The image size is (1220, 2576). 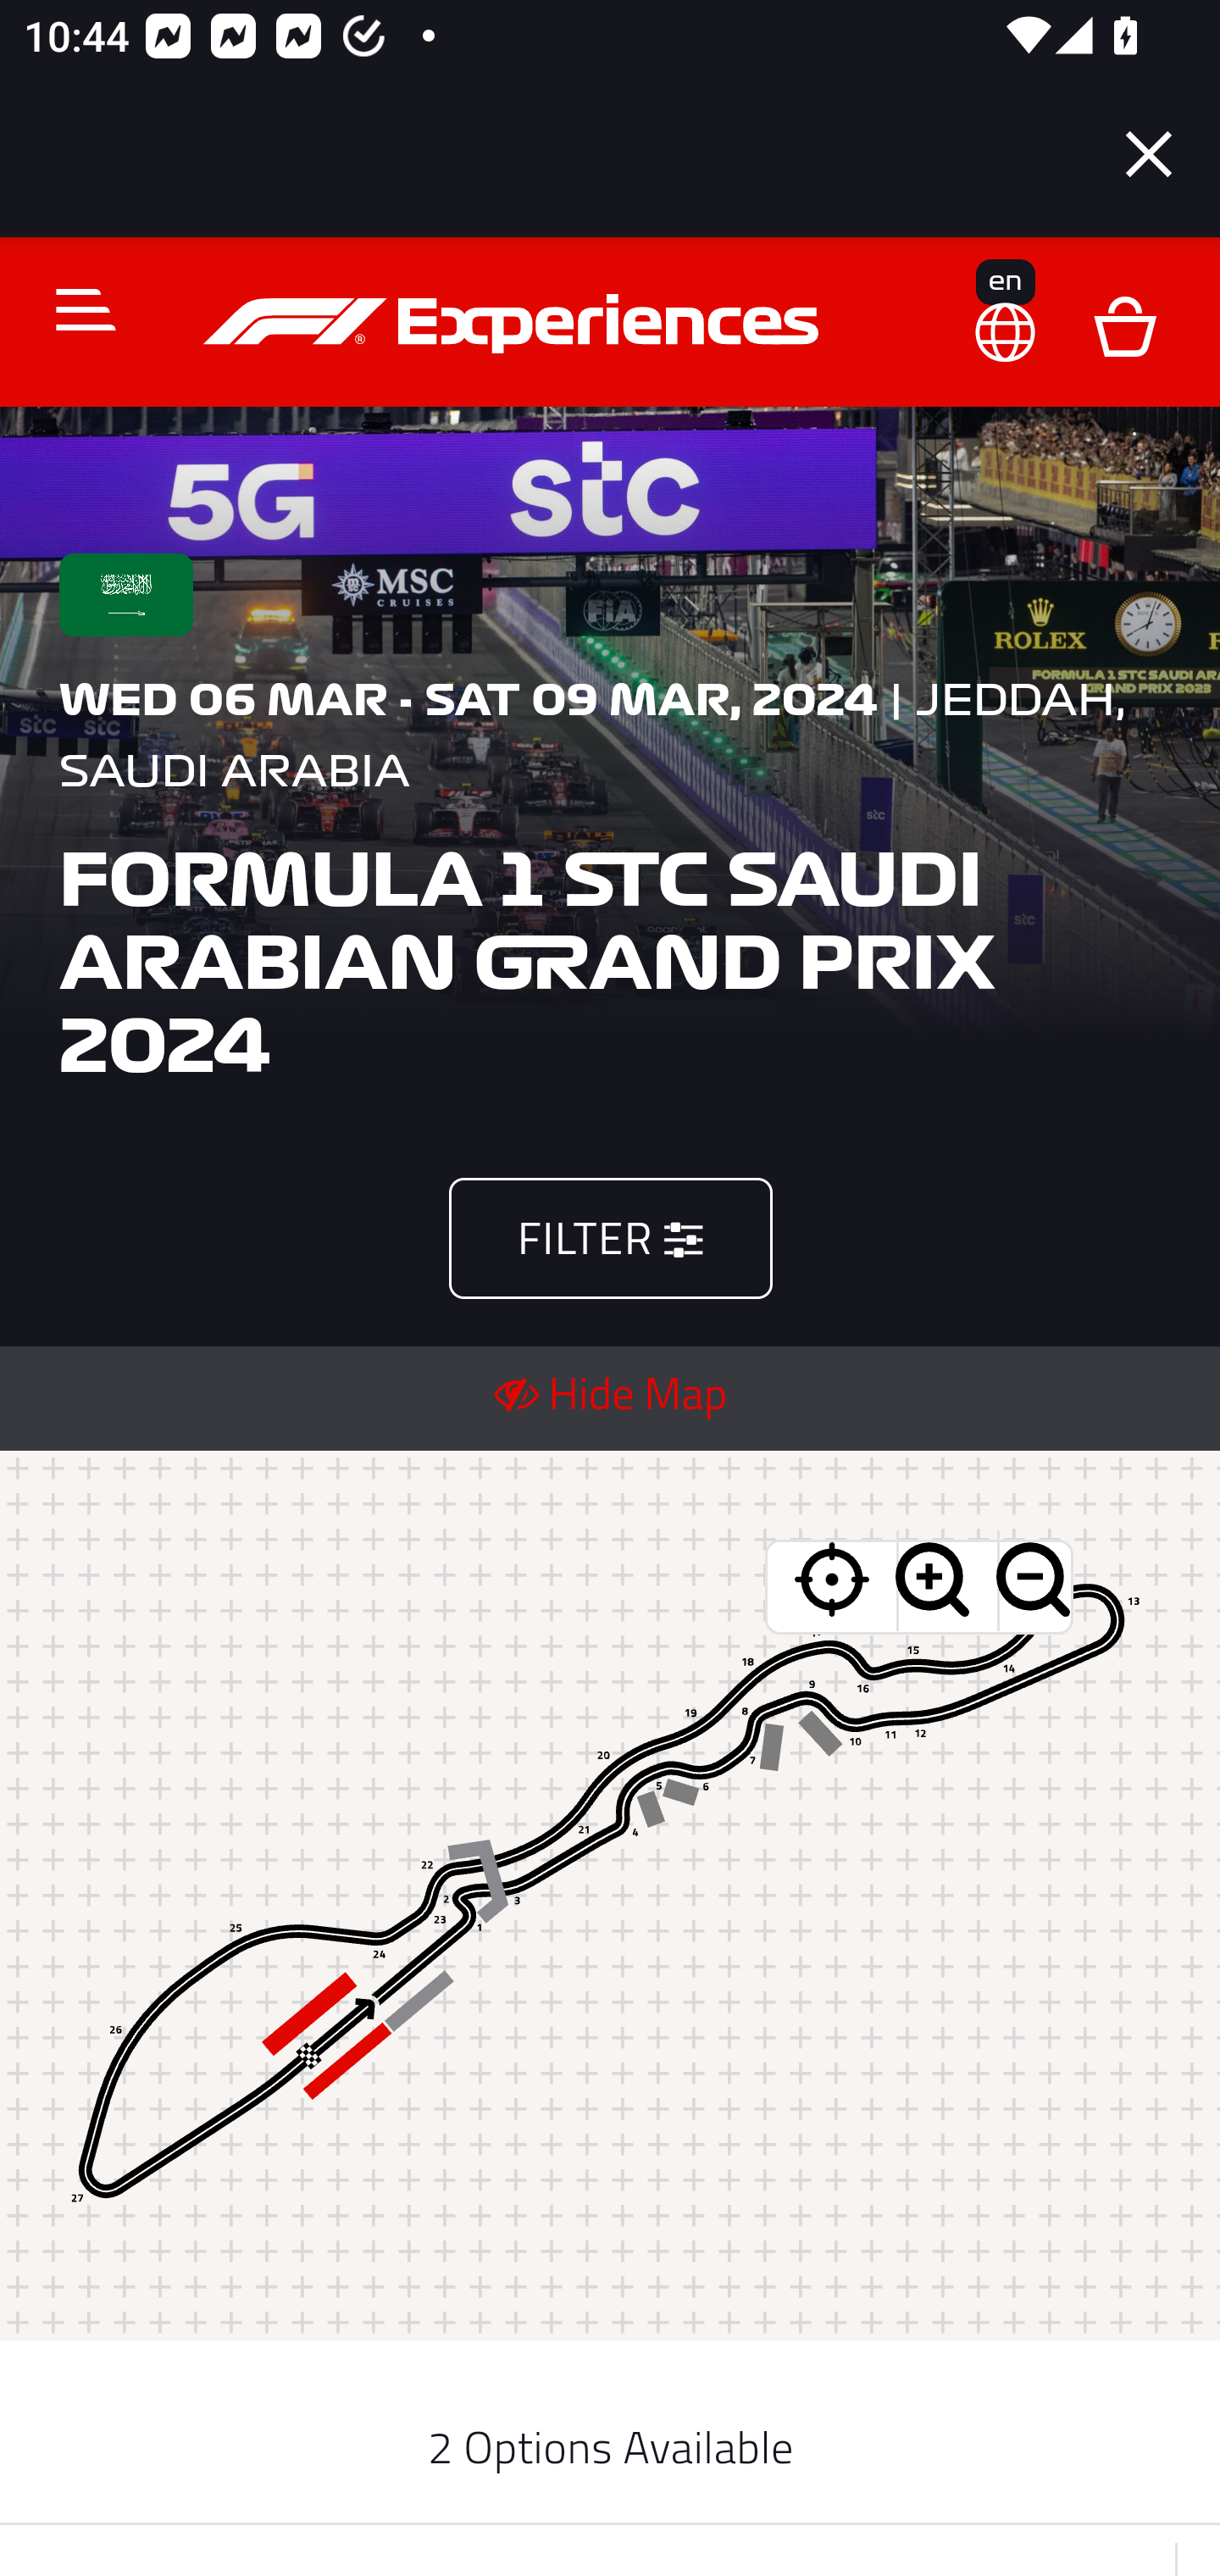 I want to click on Close, so click(x=1149, y=154).